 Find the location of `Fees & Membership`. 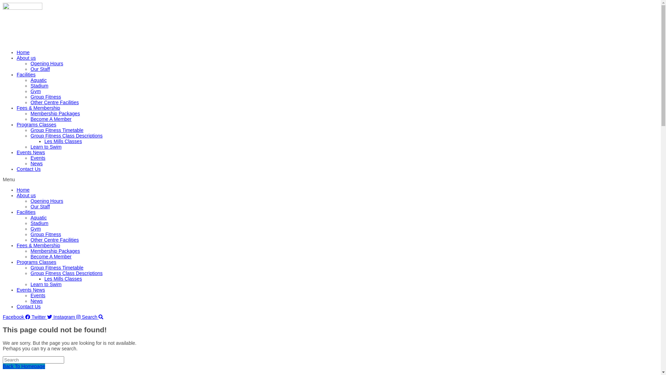

Fees & Membership is located at coordinates (38, 108).